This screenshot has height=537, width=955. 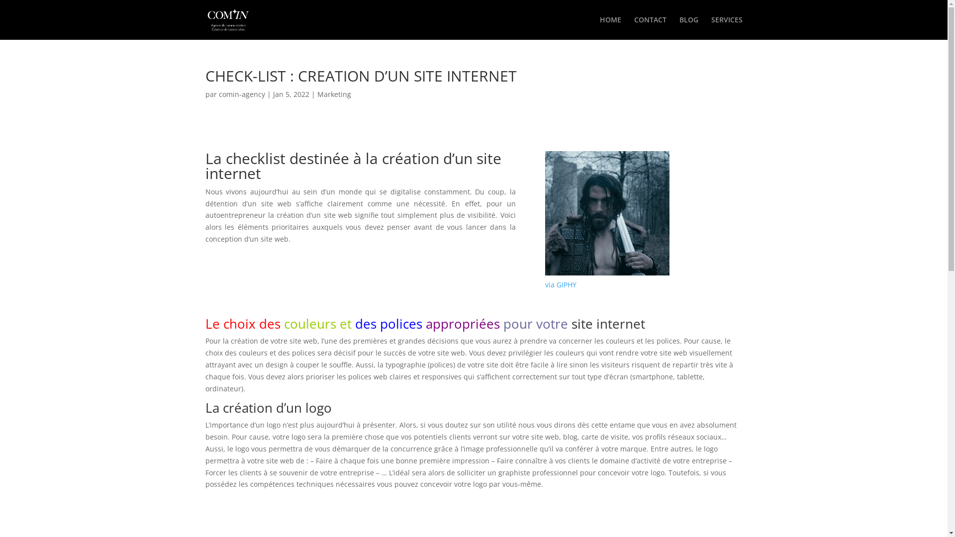 I want to click on SERVICES, so click(x=727, y=28).